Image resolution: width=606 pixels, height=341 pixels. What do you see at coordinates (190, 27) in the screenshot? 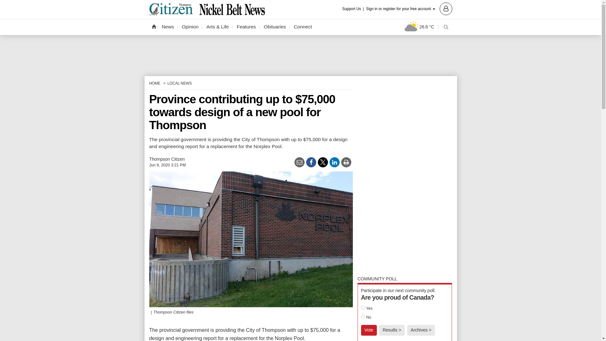
I see `Opinion` at bounding box center [190, 27].